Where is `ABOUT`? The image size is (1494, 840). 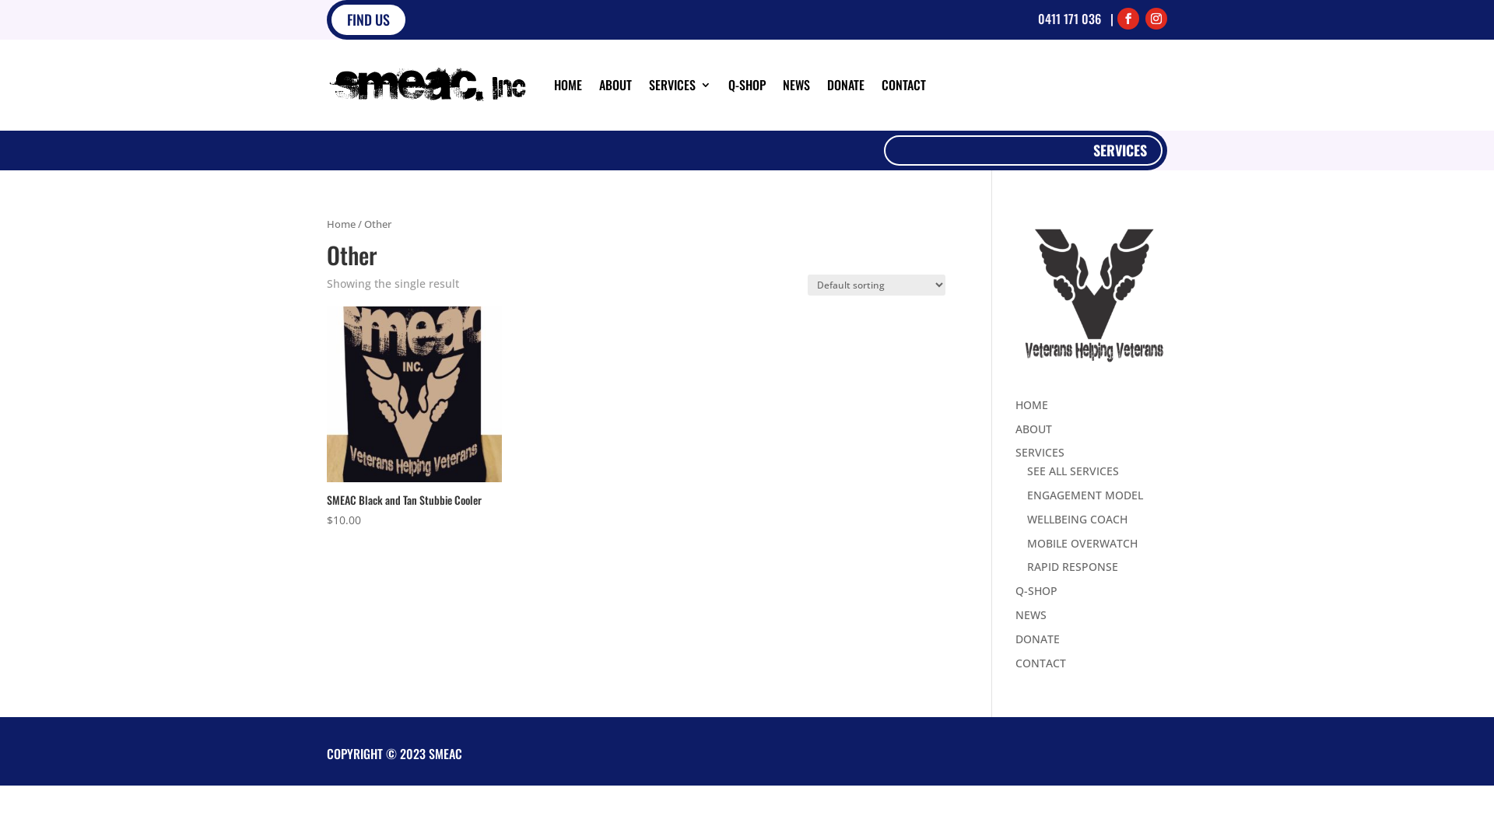
ABOUT is located at coordinates (615, 86).